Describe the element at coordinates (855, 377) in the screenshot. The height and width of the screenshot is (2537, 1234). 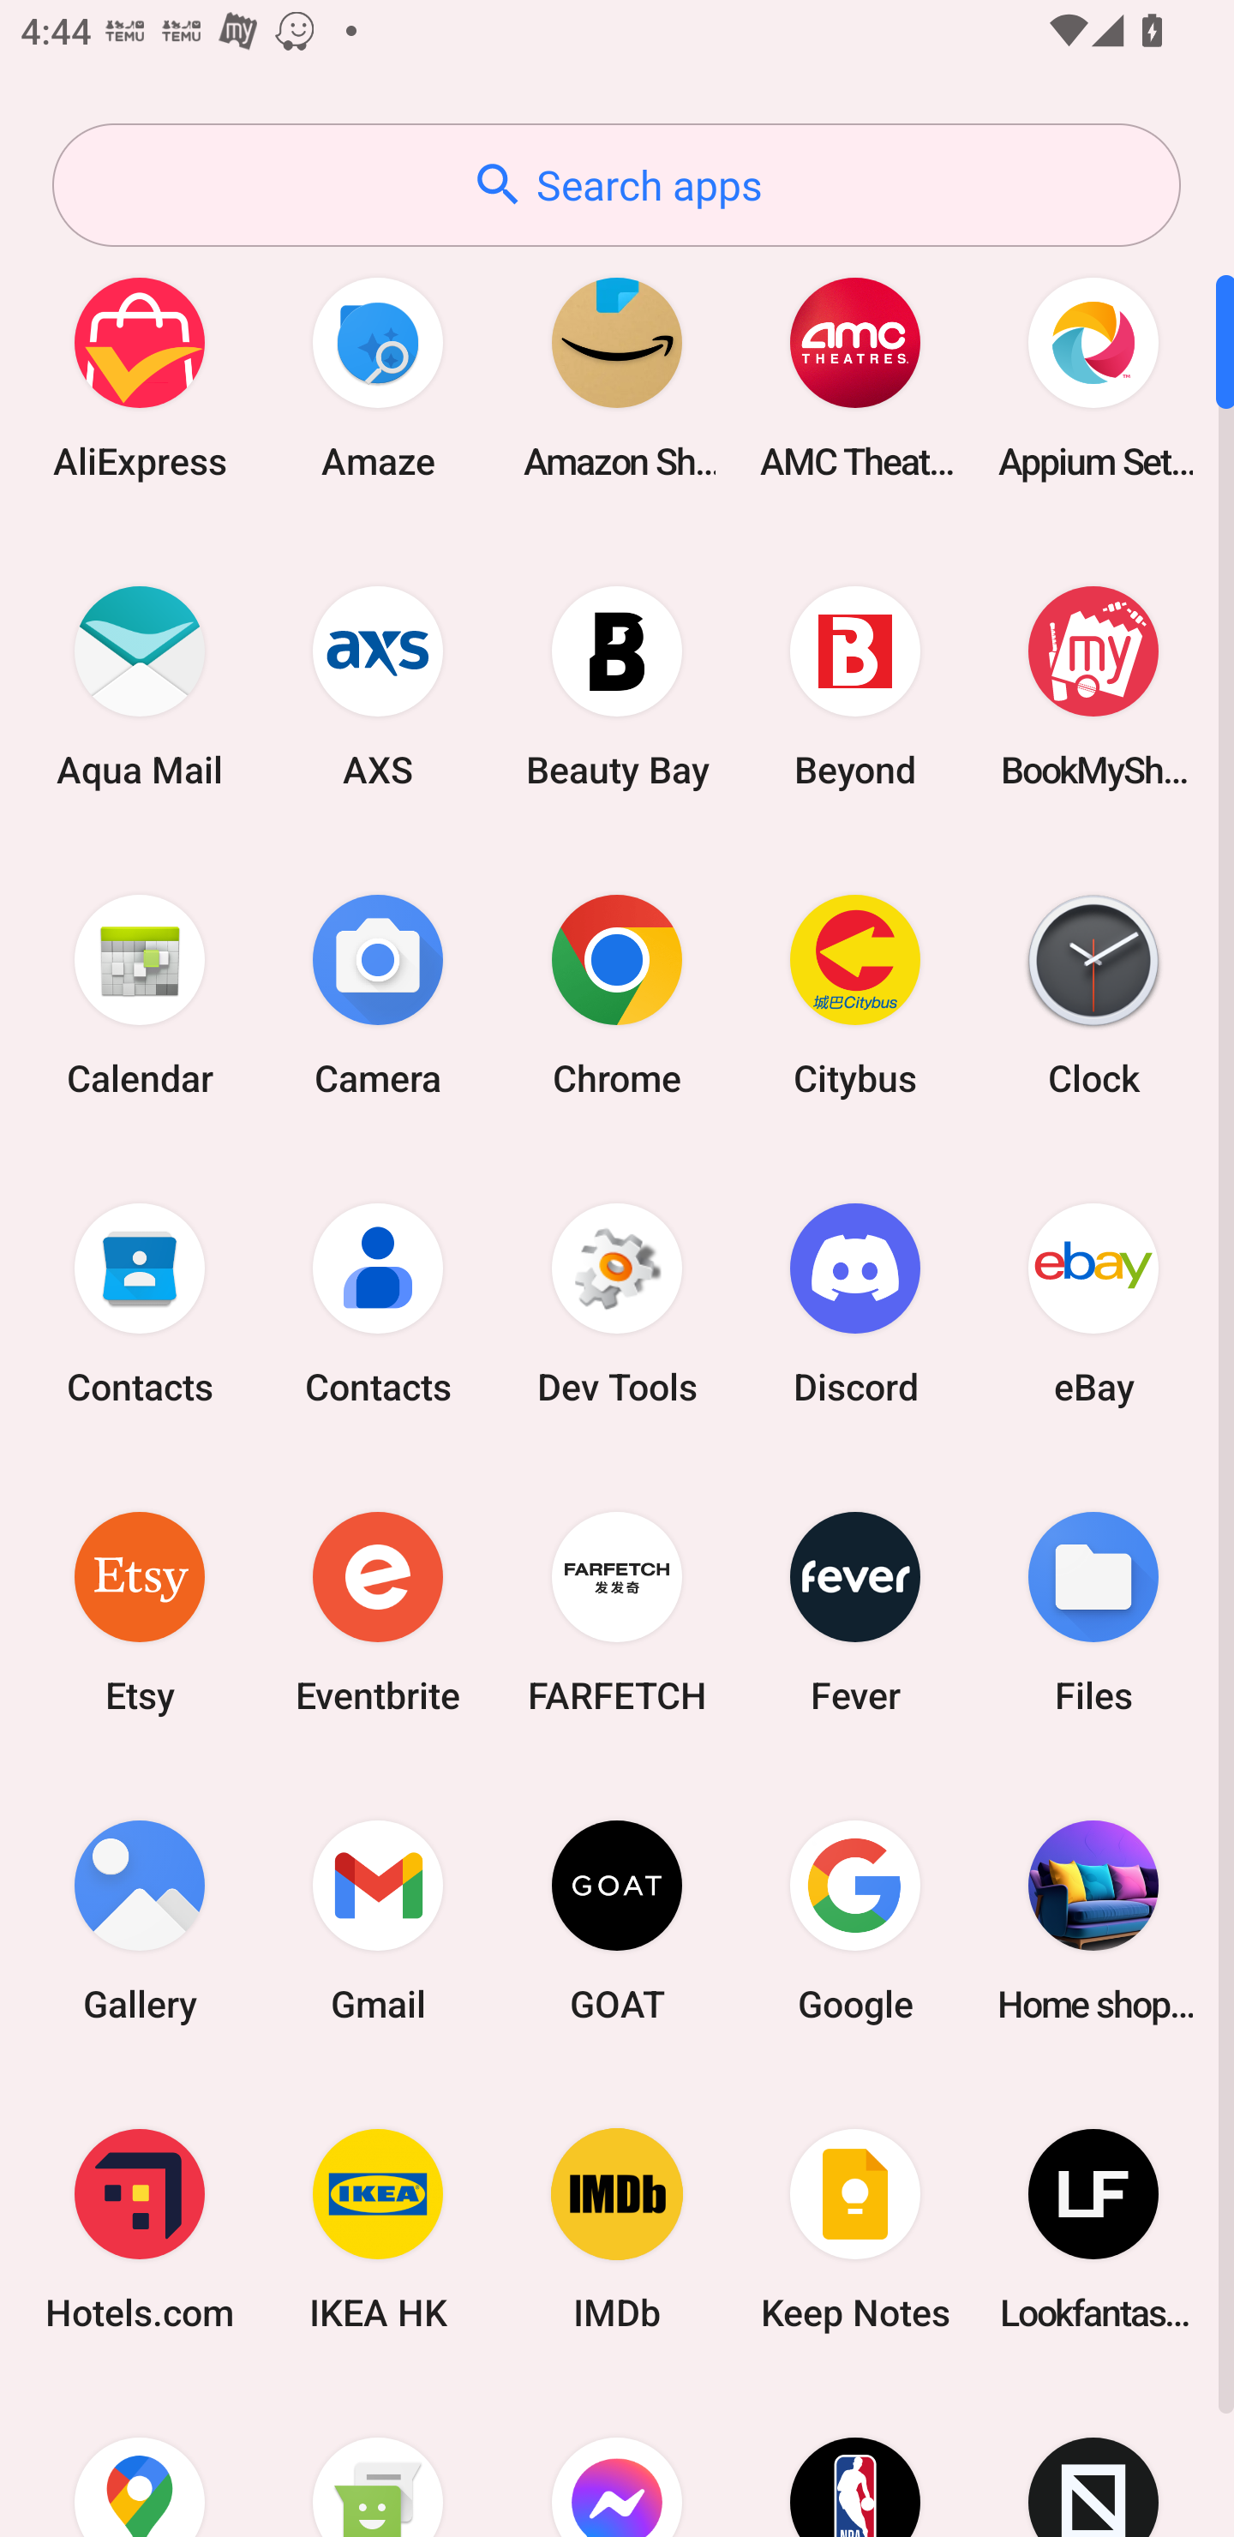
I see `AMC Theatres` at that location.